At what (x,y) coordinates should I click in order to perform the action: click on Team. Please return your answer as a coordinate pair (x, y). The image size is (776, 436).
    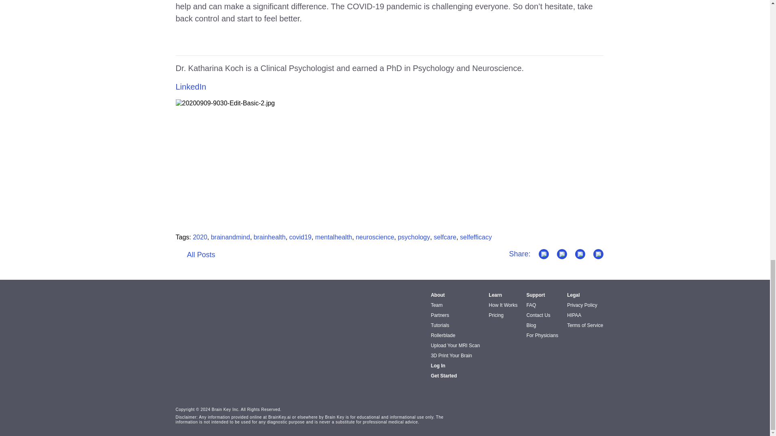
    Looking at the image, I should click on (436, 305).